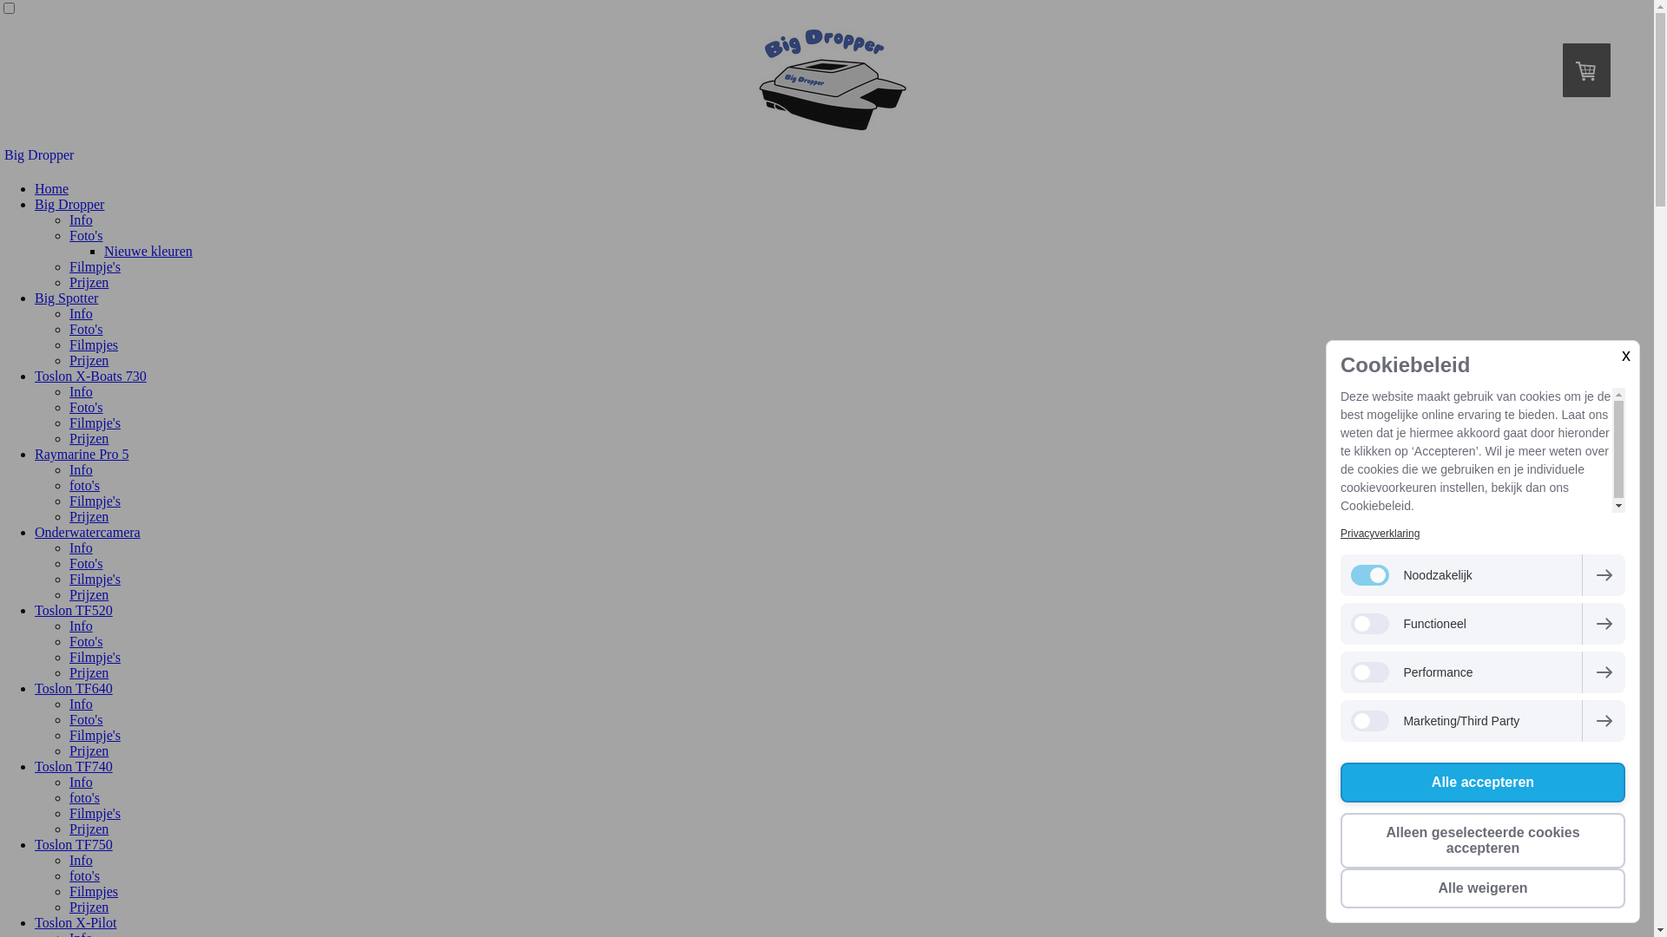  Describe the element at coordinates (82, 548) in the screenshot. I see `Info` at that location.